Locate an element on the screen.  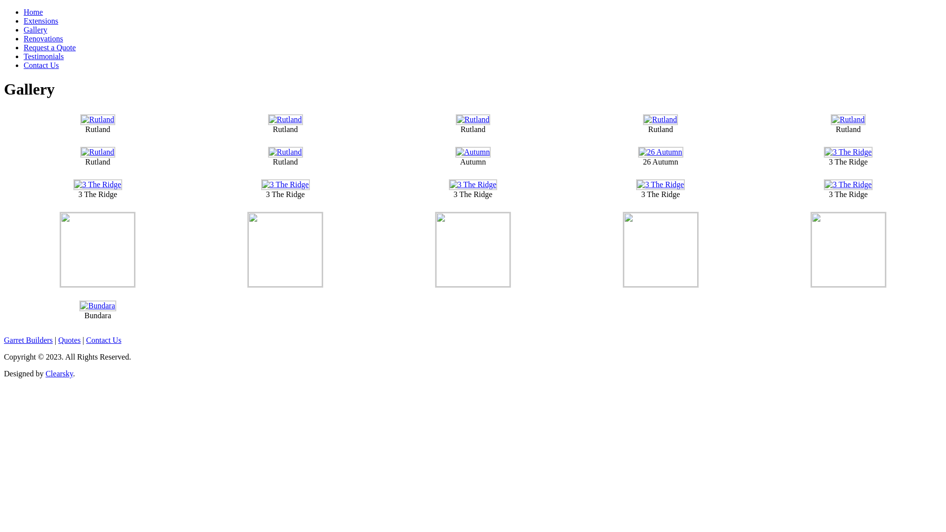
Gallery is located at coordinates (35, 30).